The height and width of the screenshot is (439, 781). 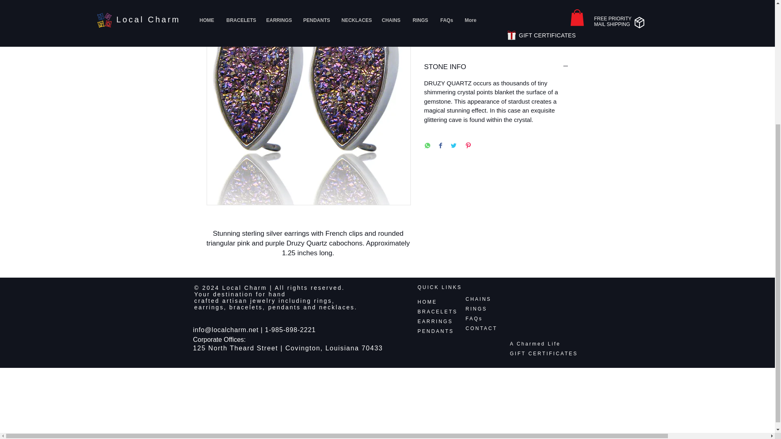 What do you see at coordinates (435, 331) in the screenshot?
I see `PENDANTS` at bounding box center [435, 331].